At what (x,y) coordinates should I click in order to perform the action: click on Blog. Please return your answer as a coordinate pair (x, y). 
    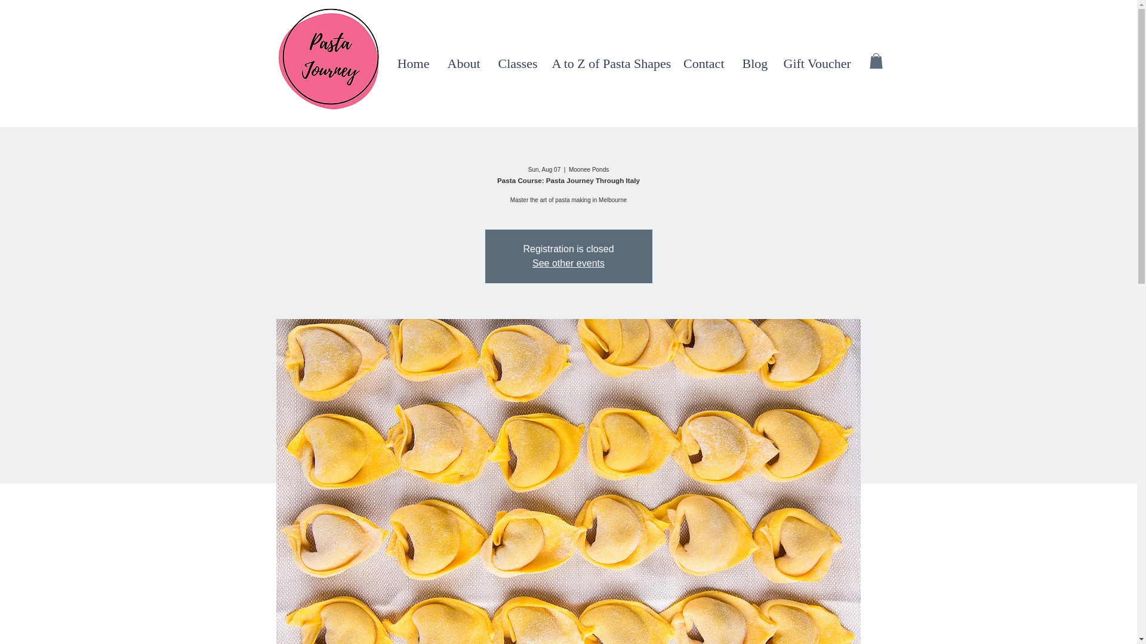
    Looking at the image, I should click on (753, 63).